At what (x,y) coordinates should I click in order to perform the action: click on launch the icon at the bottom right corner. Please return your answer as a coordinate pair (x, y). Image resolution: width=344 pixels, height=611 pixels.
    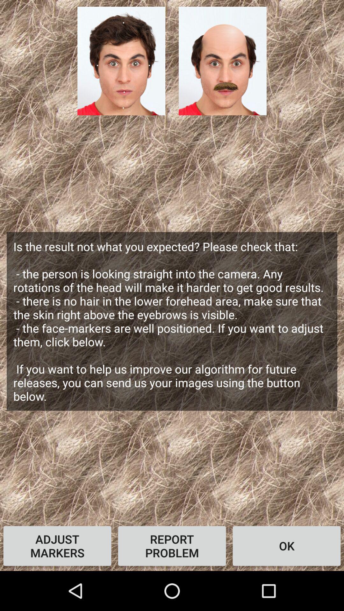
    Looking at the image, I should click on (287, 546).